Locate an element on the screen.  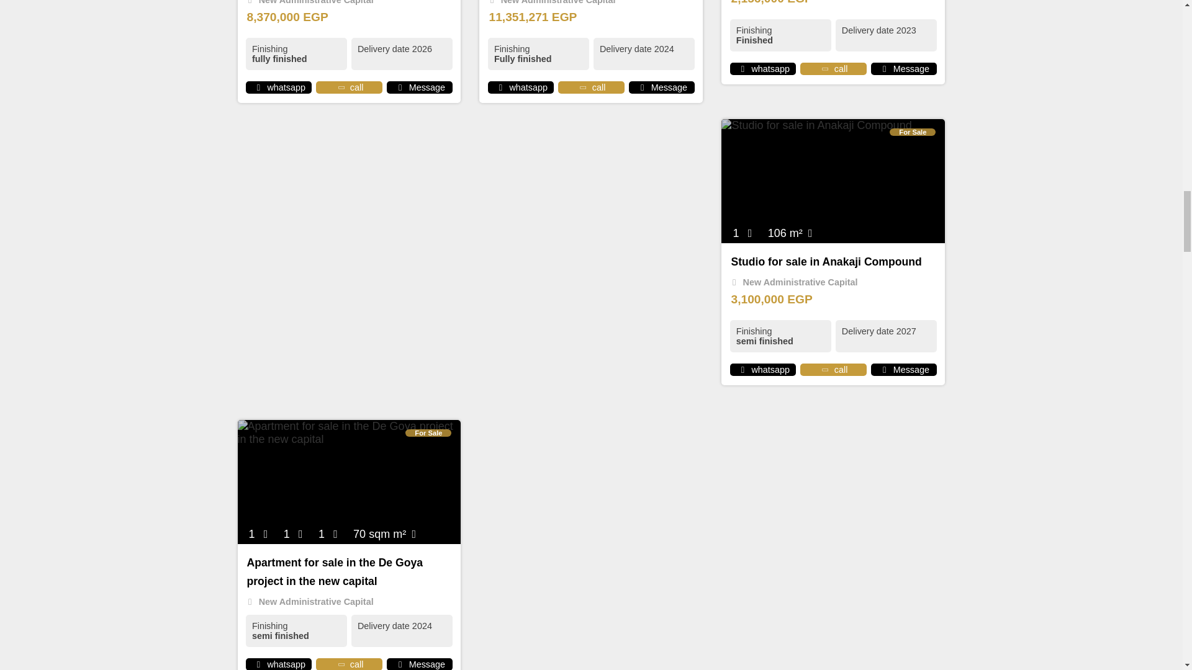
whatsapp is located at coordinates (743, 68).